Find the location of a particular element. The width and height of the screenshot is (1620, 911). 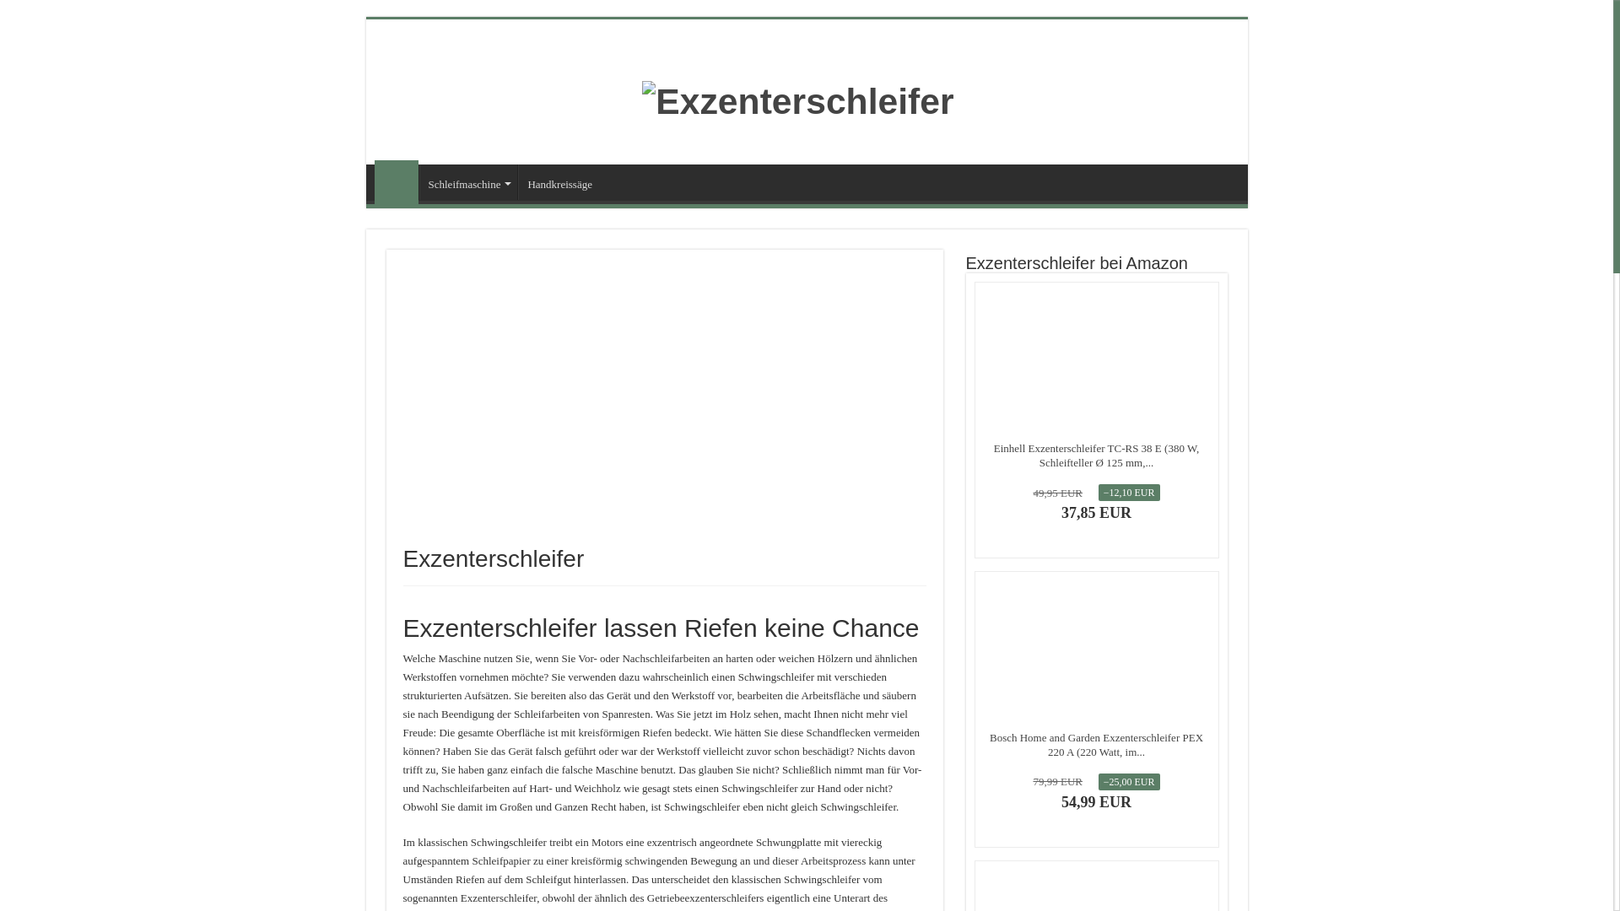

Bewertungen auf Amazon is located at coordinates (1097, 714).